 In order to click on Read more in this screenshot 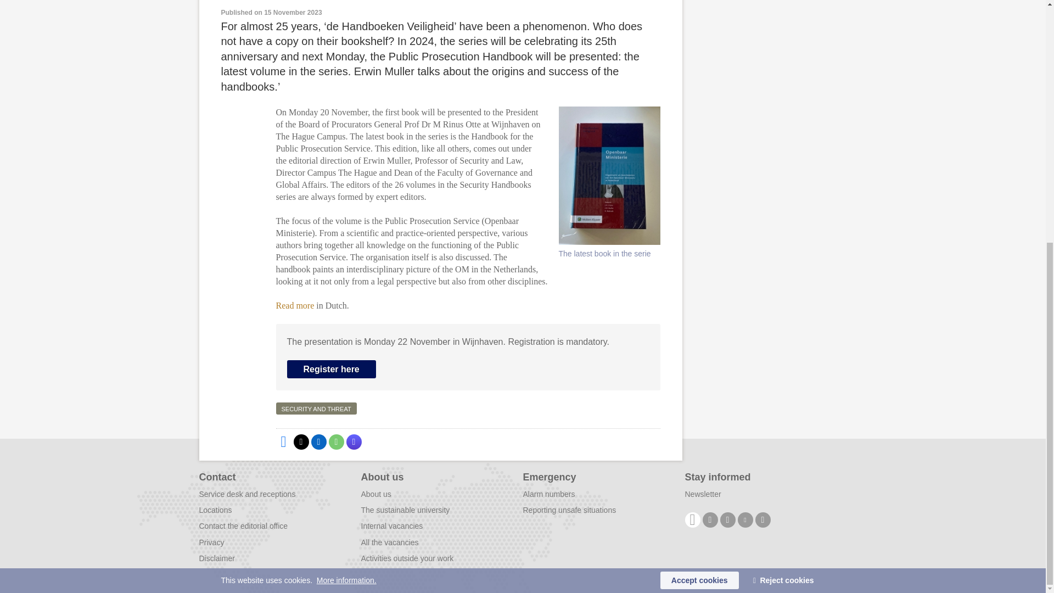, I will do `click(295, 305)`.